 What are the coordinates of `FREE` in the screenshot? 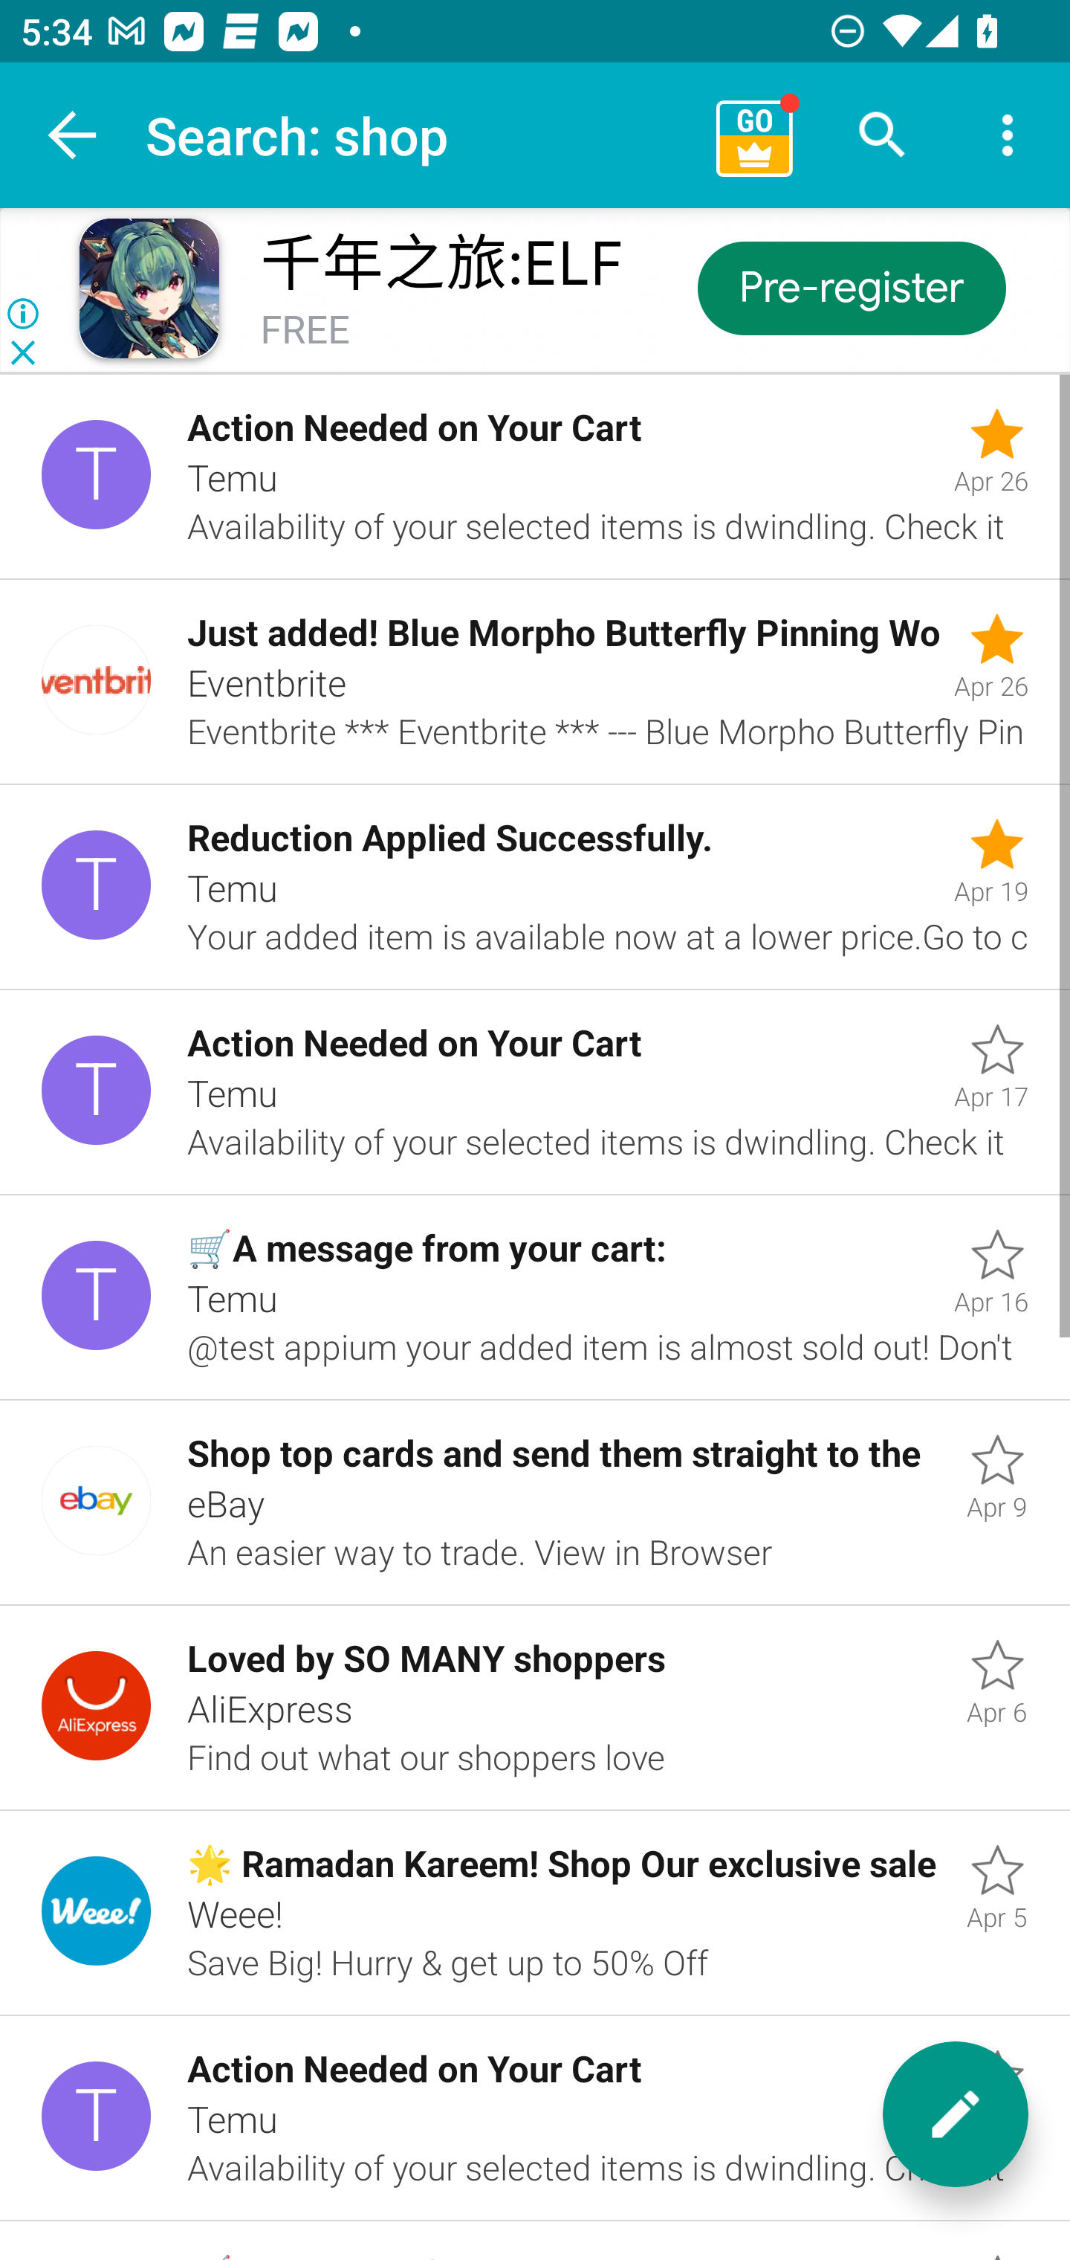 It's located at (305, 332).